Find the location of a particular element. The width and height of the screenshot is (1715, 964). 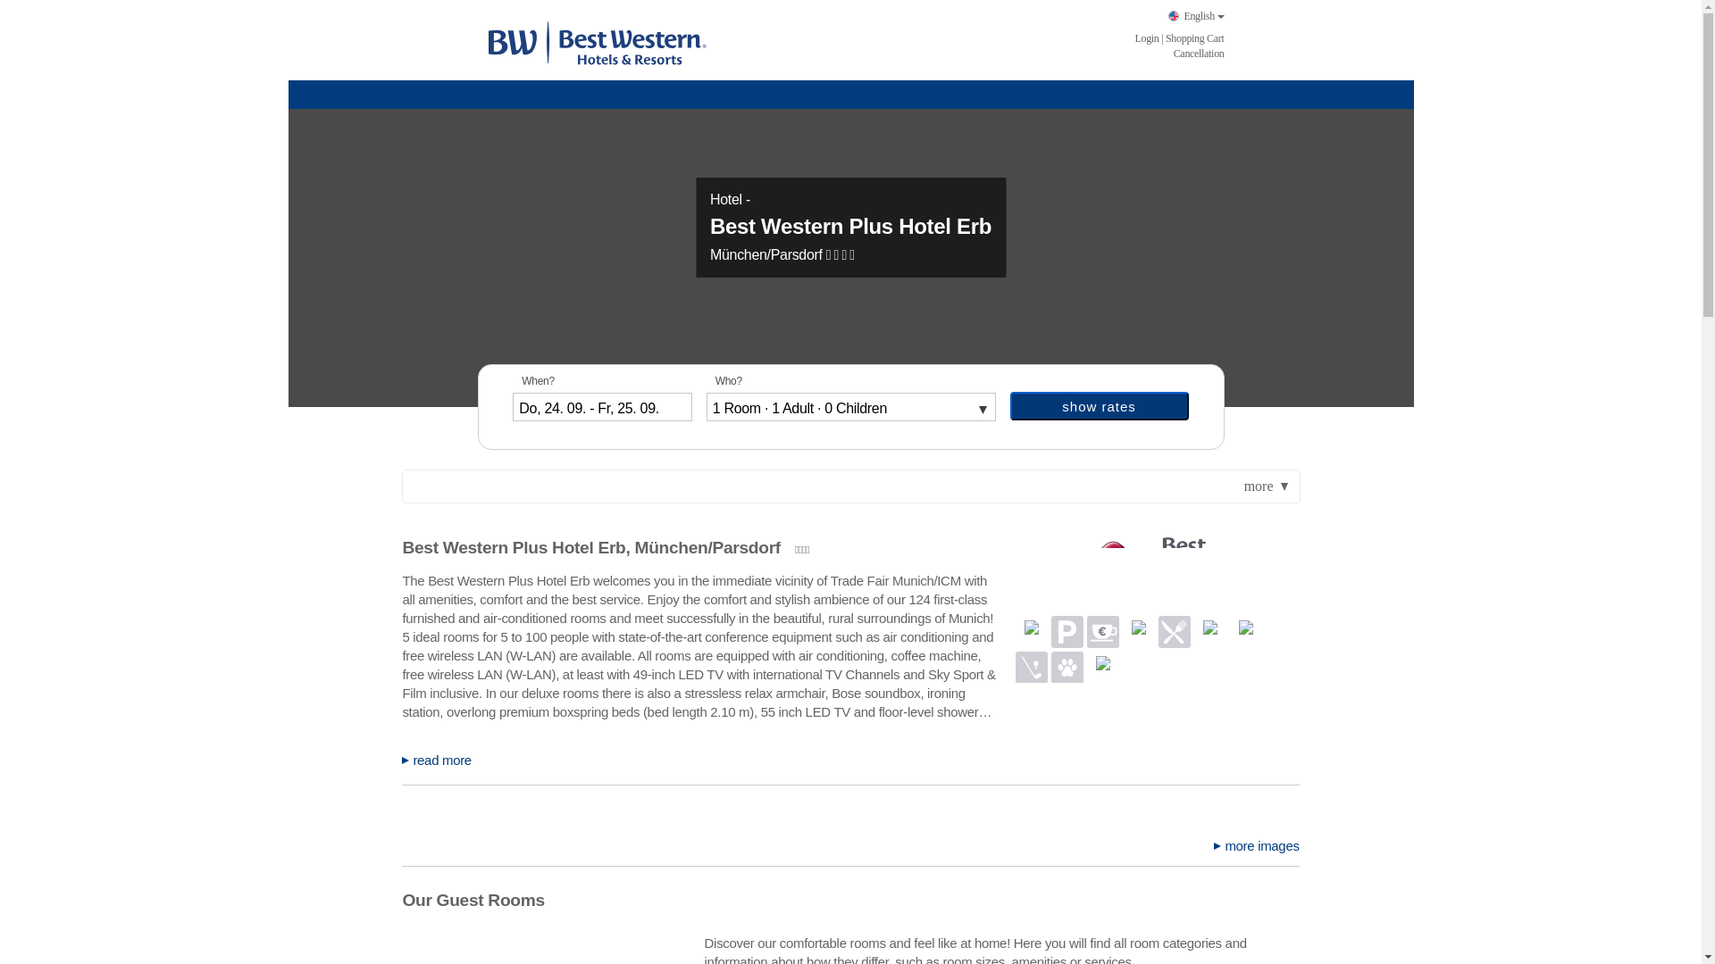

Login is located at coordinates (1146, 37).